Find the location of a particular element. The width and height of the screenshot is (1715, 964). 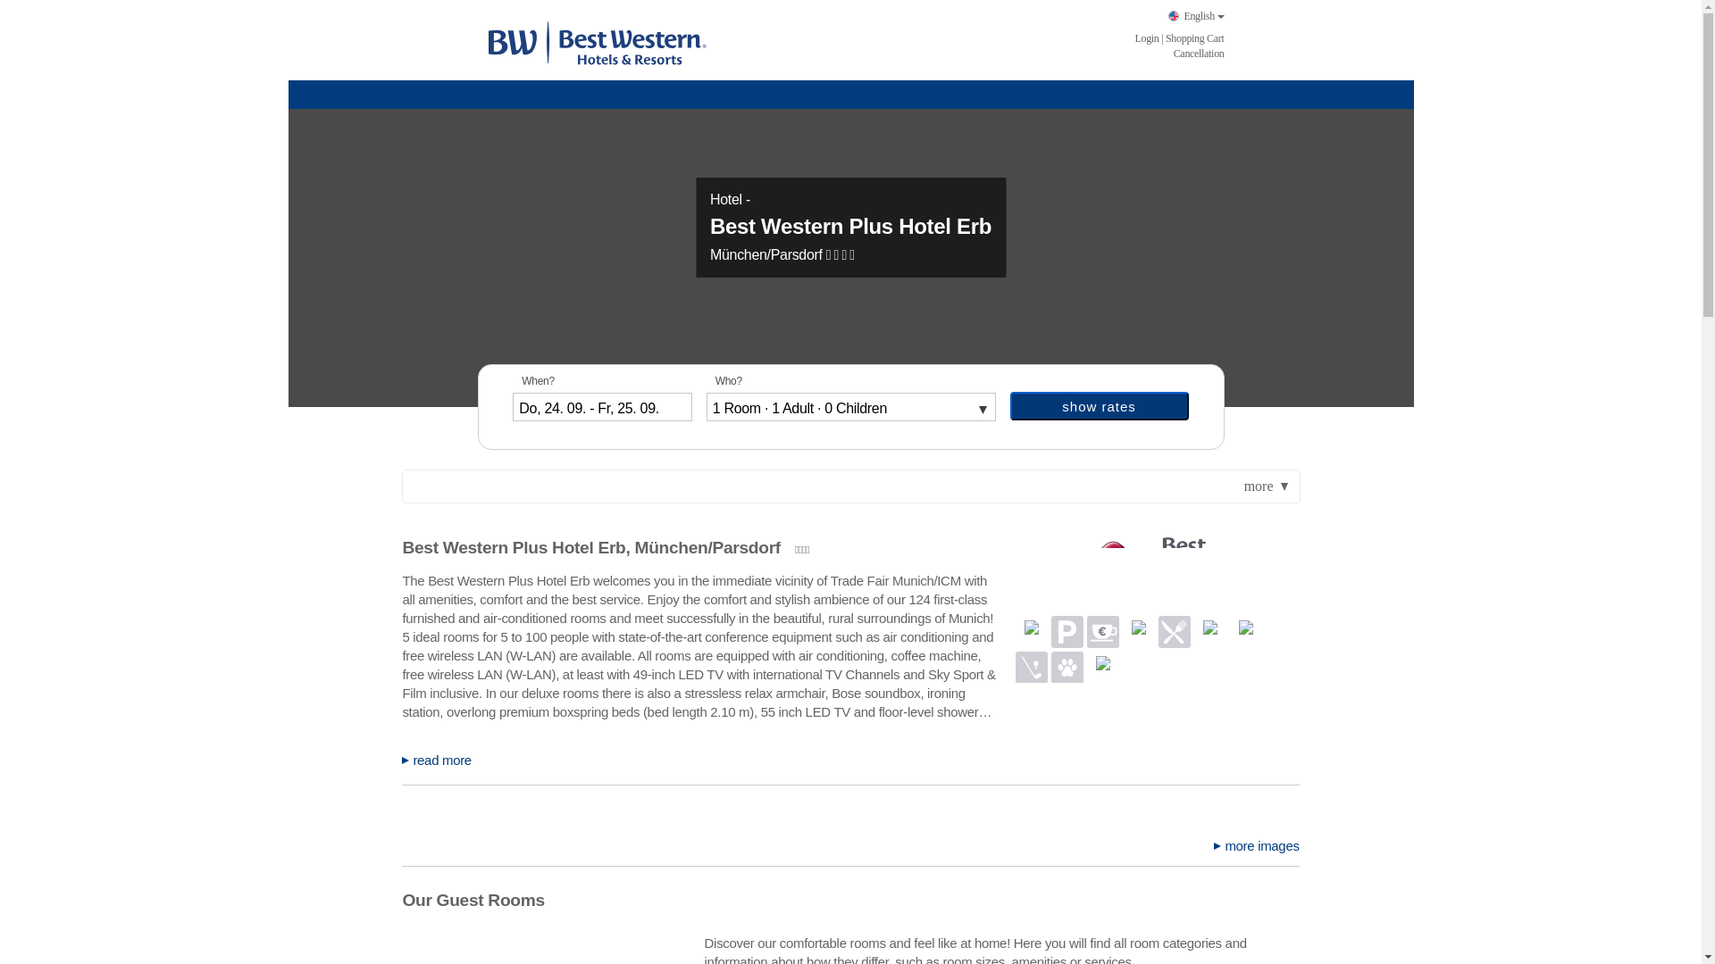

Login is located at coordinates (1146, 37).